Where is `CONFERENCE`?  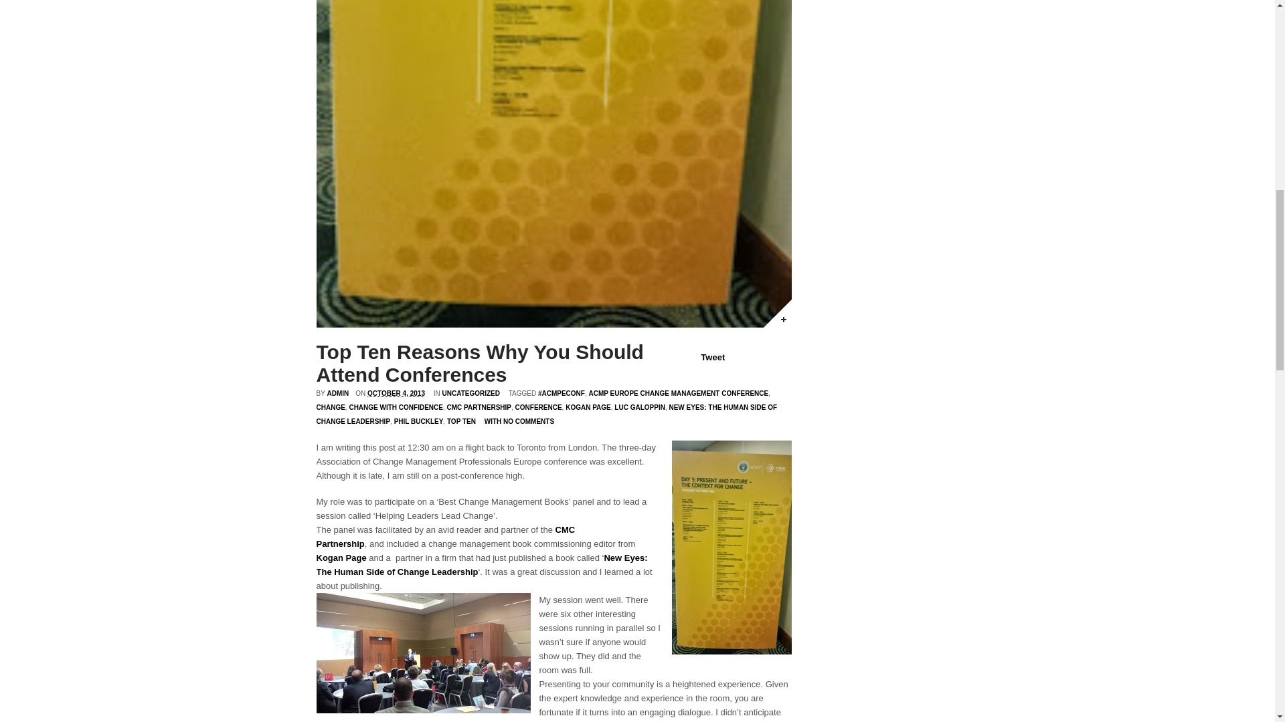 CONFERENCE is located at coordinates (538, 406).